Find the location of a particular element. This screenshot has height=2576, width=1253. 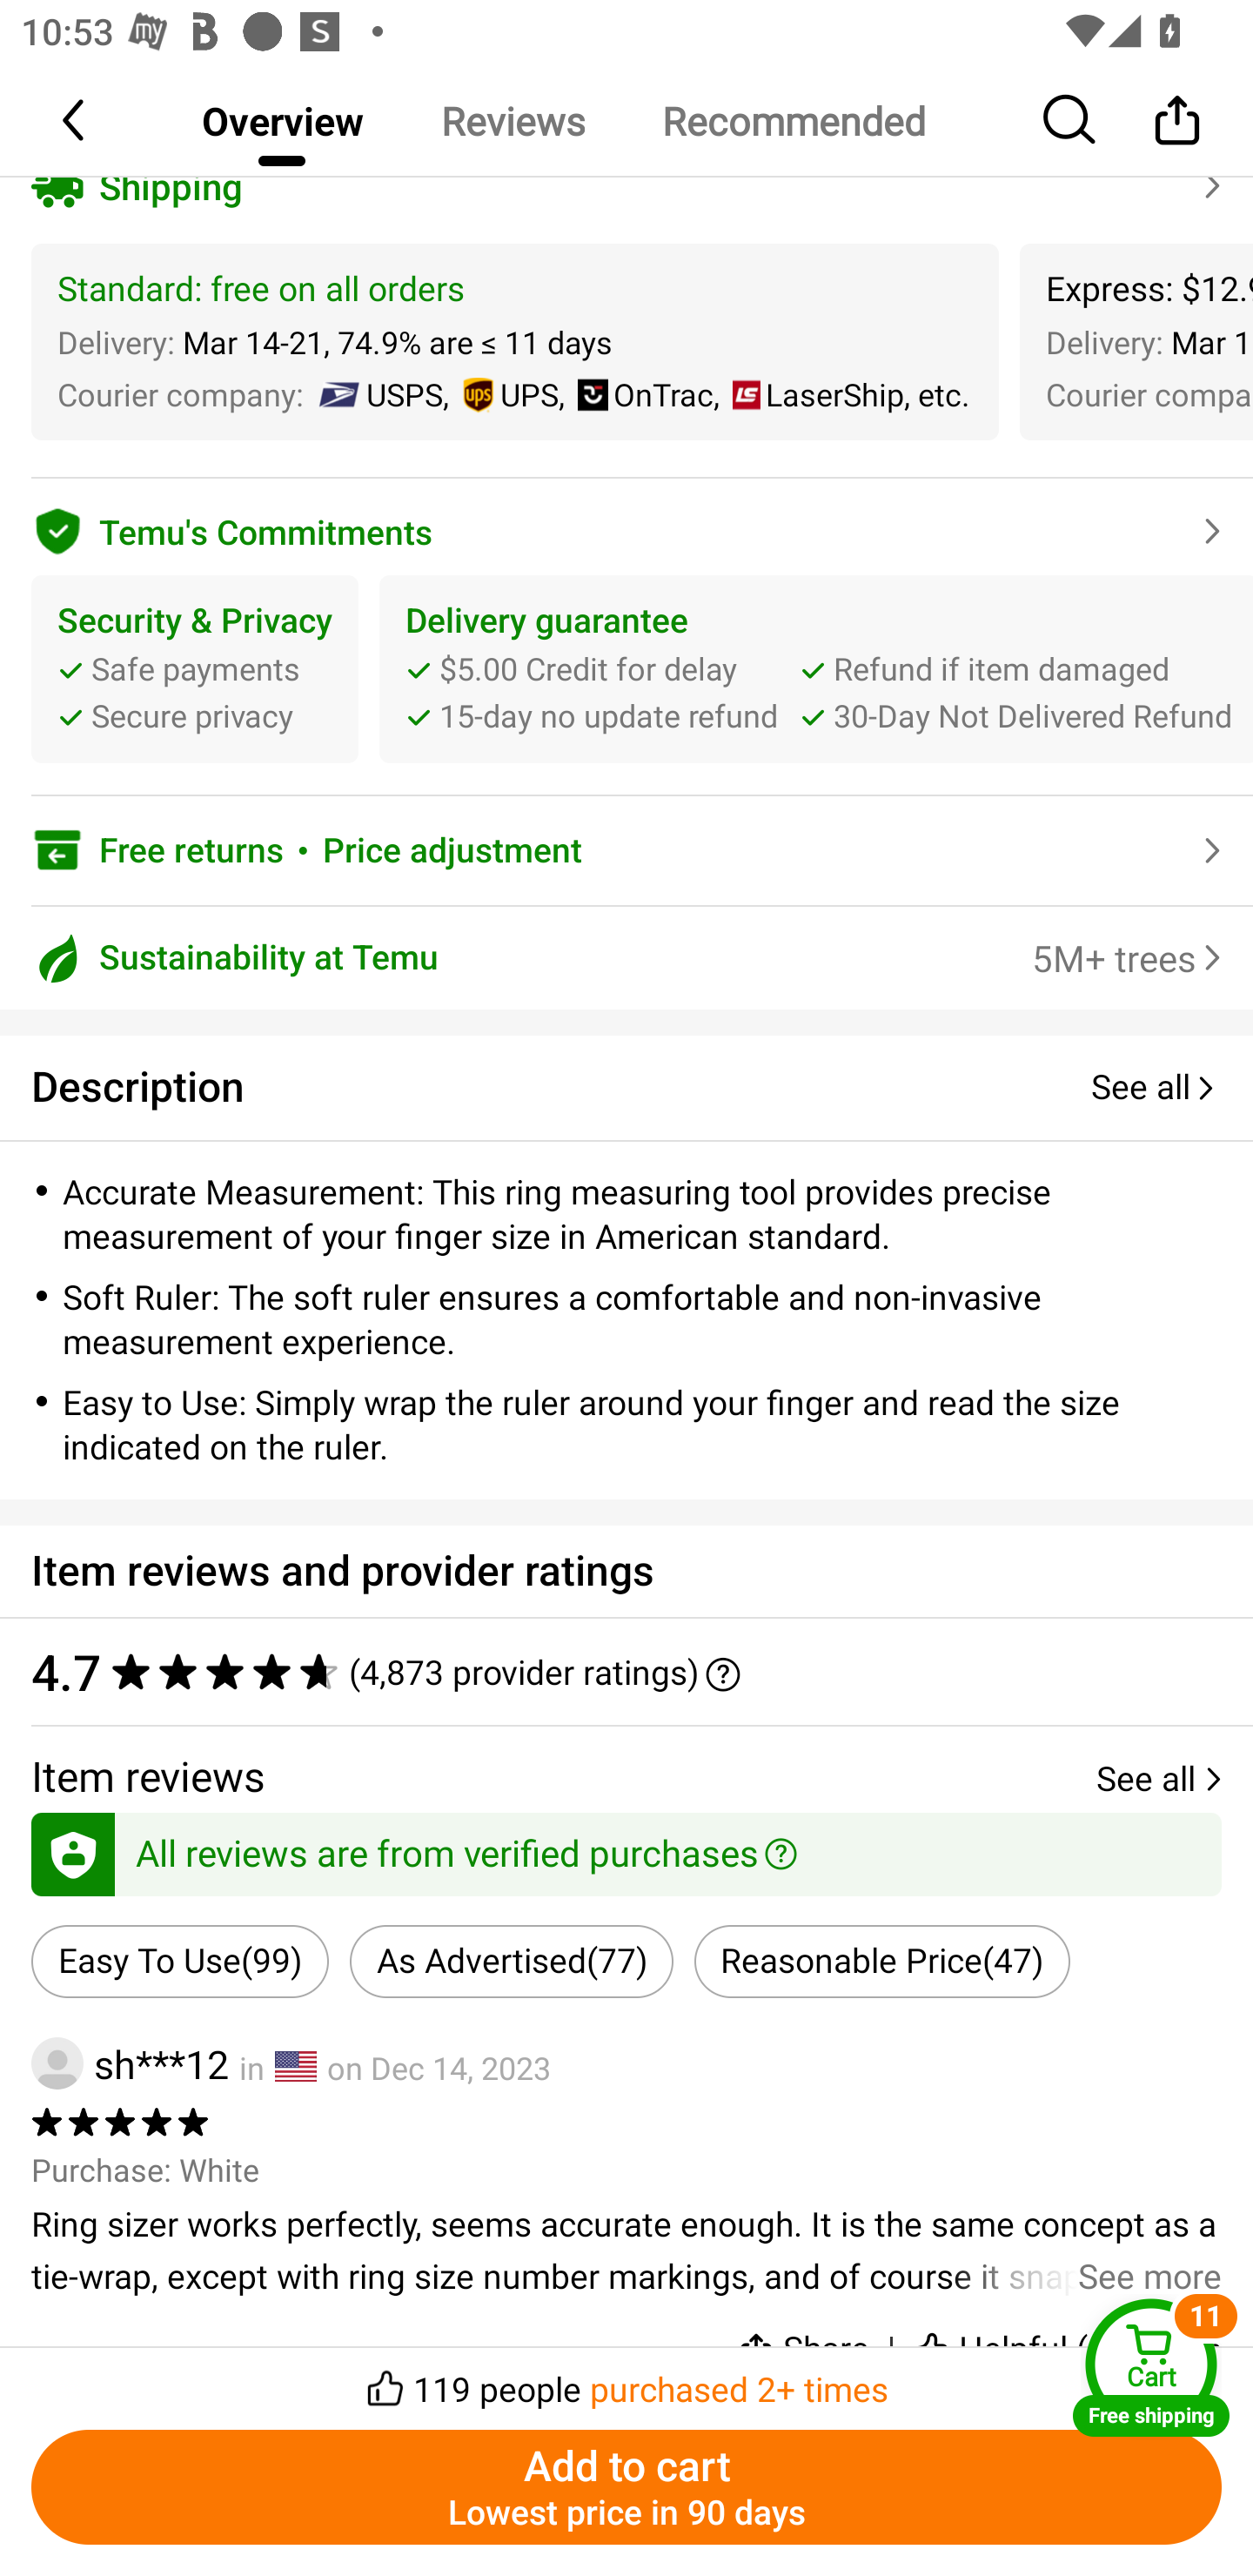

Share is located at coordinates (1176, 119).